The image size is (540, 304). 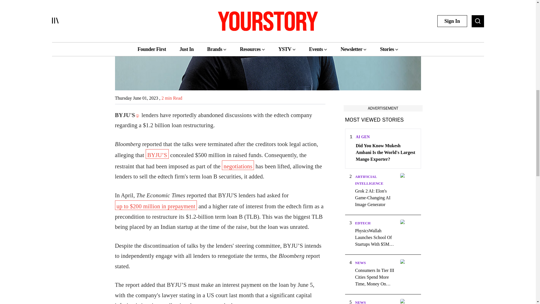 I want to click on negotiations, so click(x=238, y=165).